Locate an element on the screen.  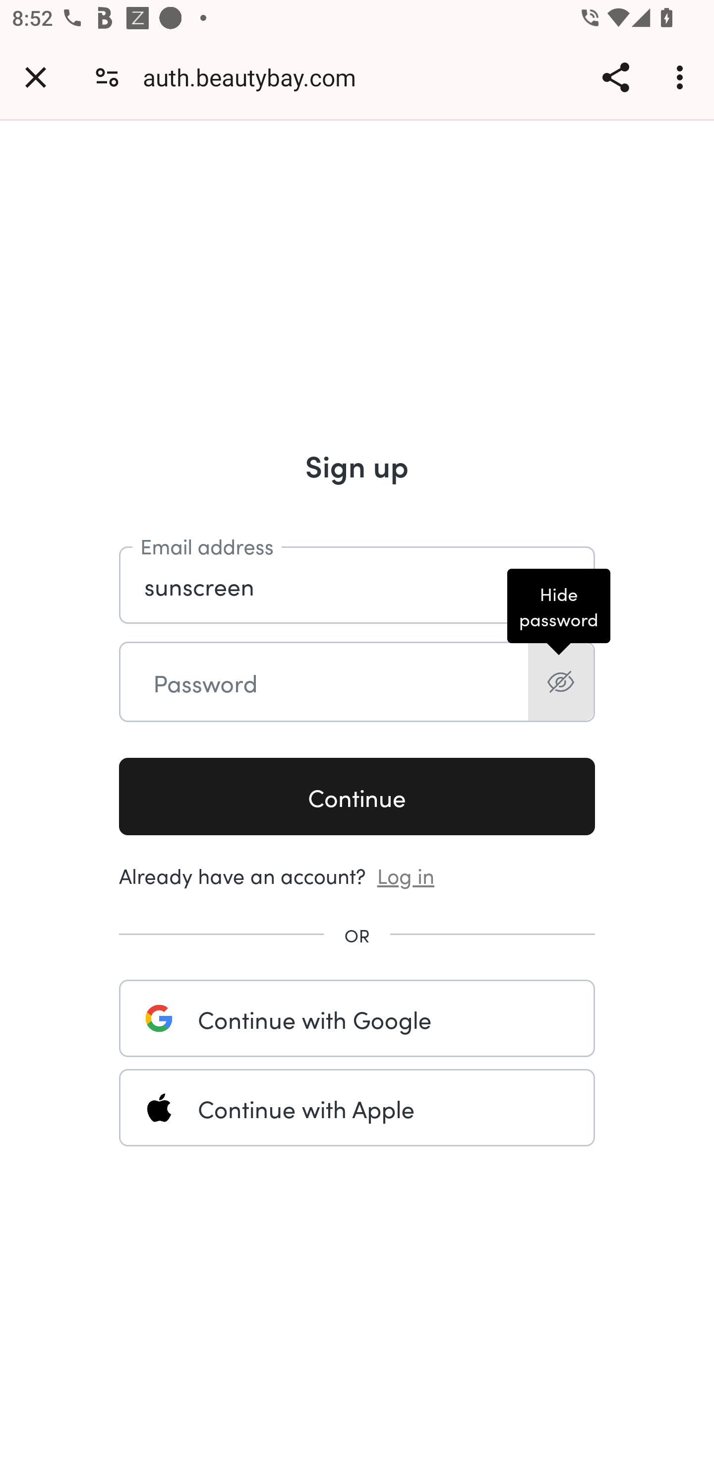
Continue with Apple is located at coordinates (357, 1107).